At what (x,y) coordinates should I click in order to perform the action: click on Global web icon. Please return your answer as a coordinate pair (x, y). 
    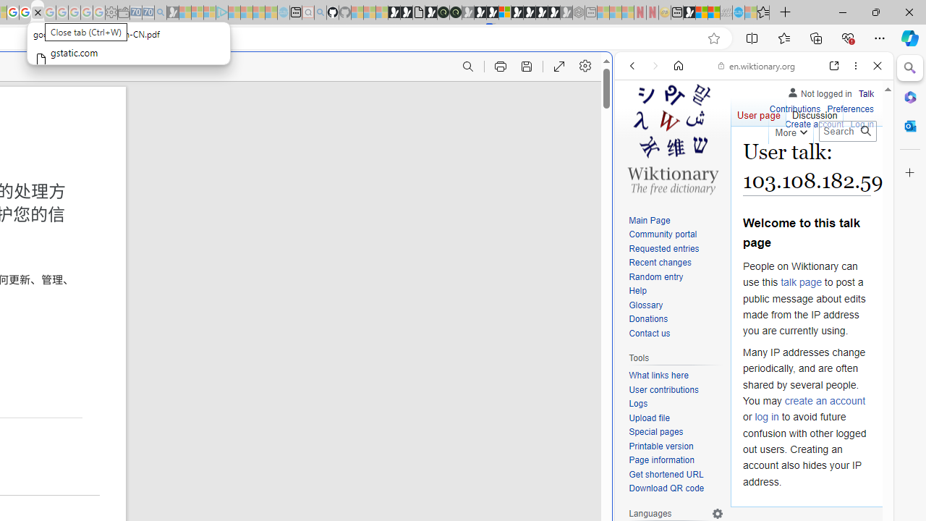
    Looking at the image, I should click on (642, 484).